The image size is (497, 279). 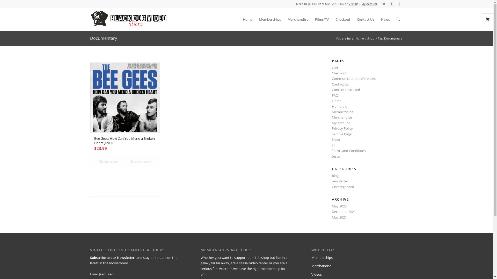 What do you see at coordinates (392, 4) in the screenshot?
I see `Instagram` at bounding box center [392, 4].